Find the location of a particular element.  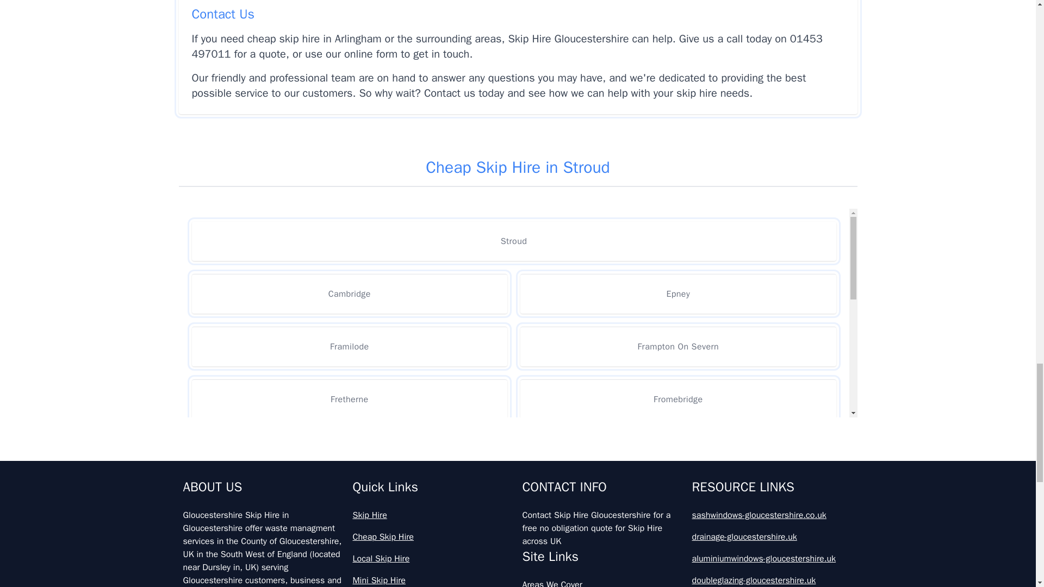

Epney is located at coordinates (678, 293).